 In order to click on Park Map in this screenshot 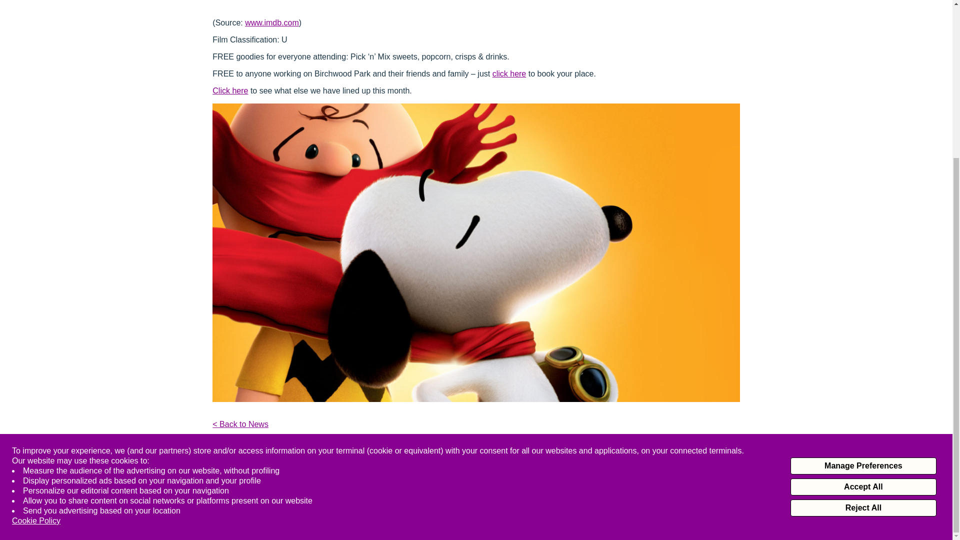, I will do `click(559, 476)`.